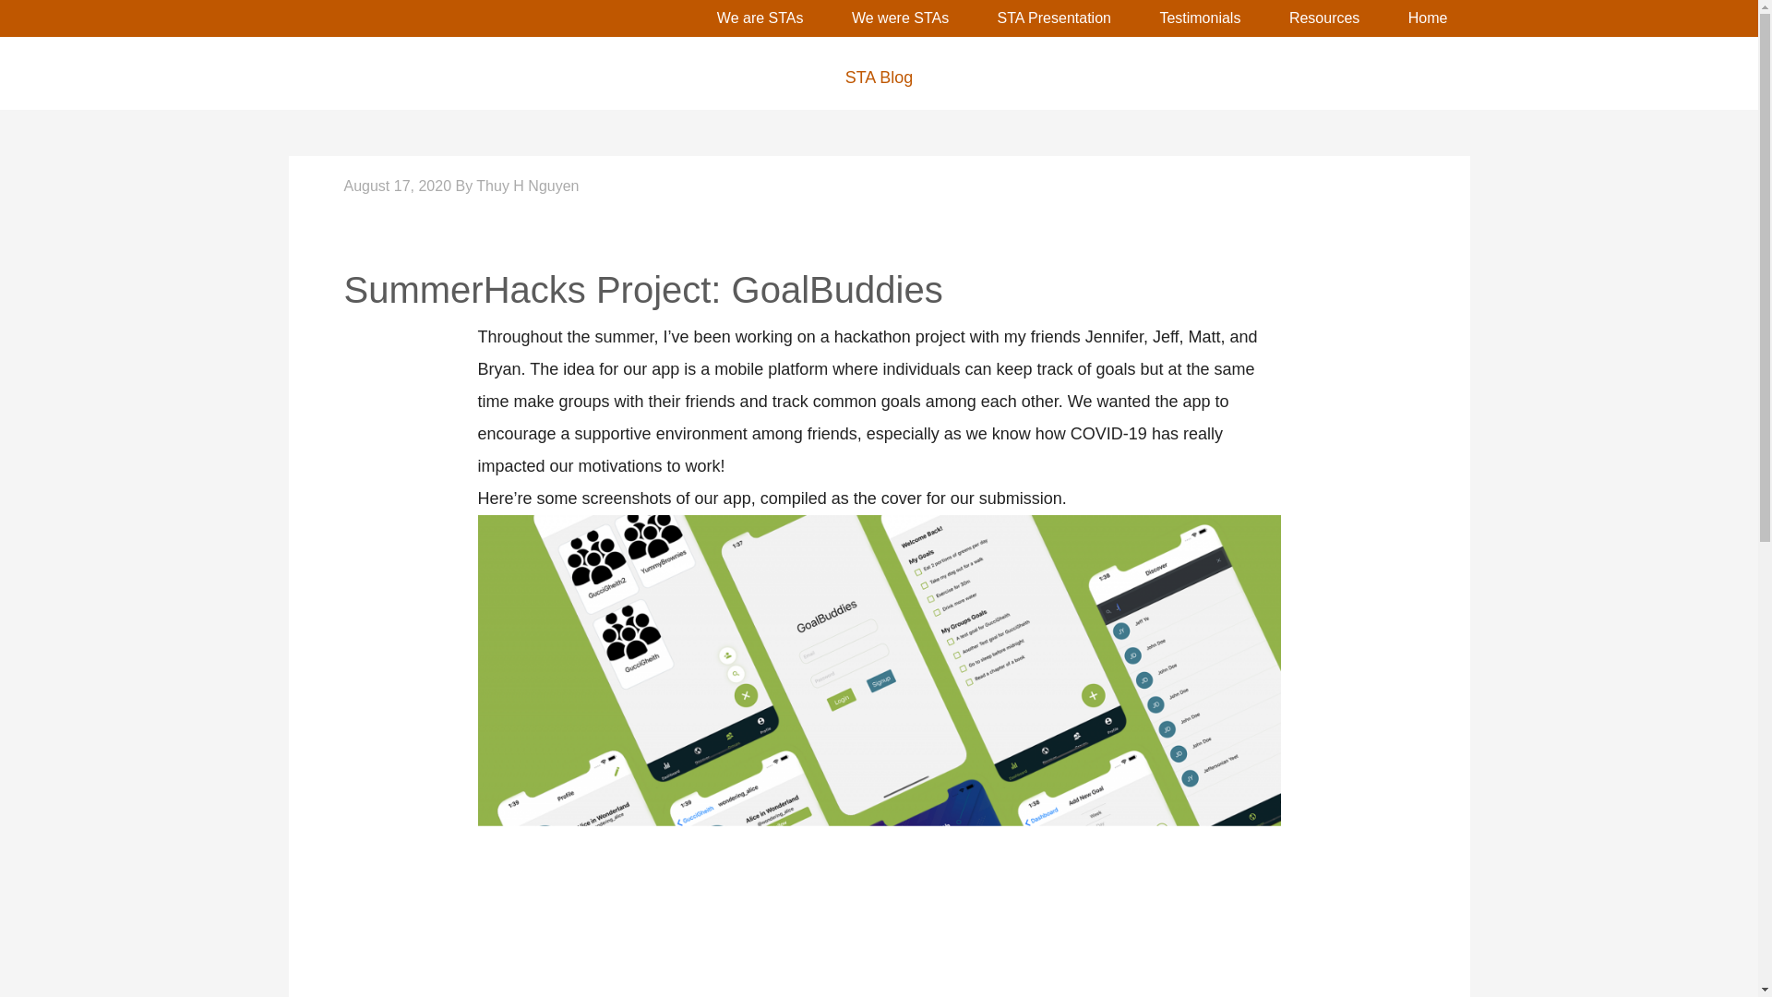  Describe the element at coordinates (900, 18) in the screenshot. I see `We were STAs` at that location.